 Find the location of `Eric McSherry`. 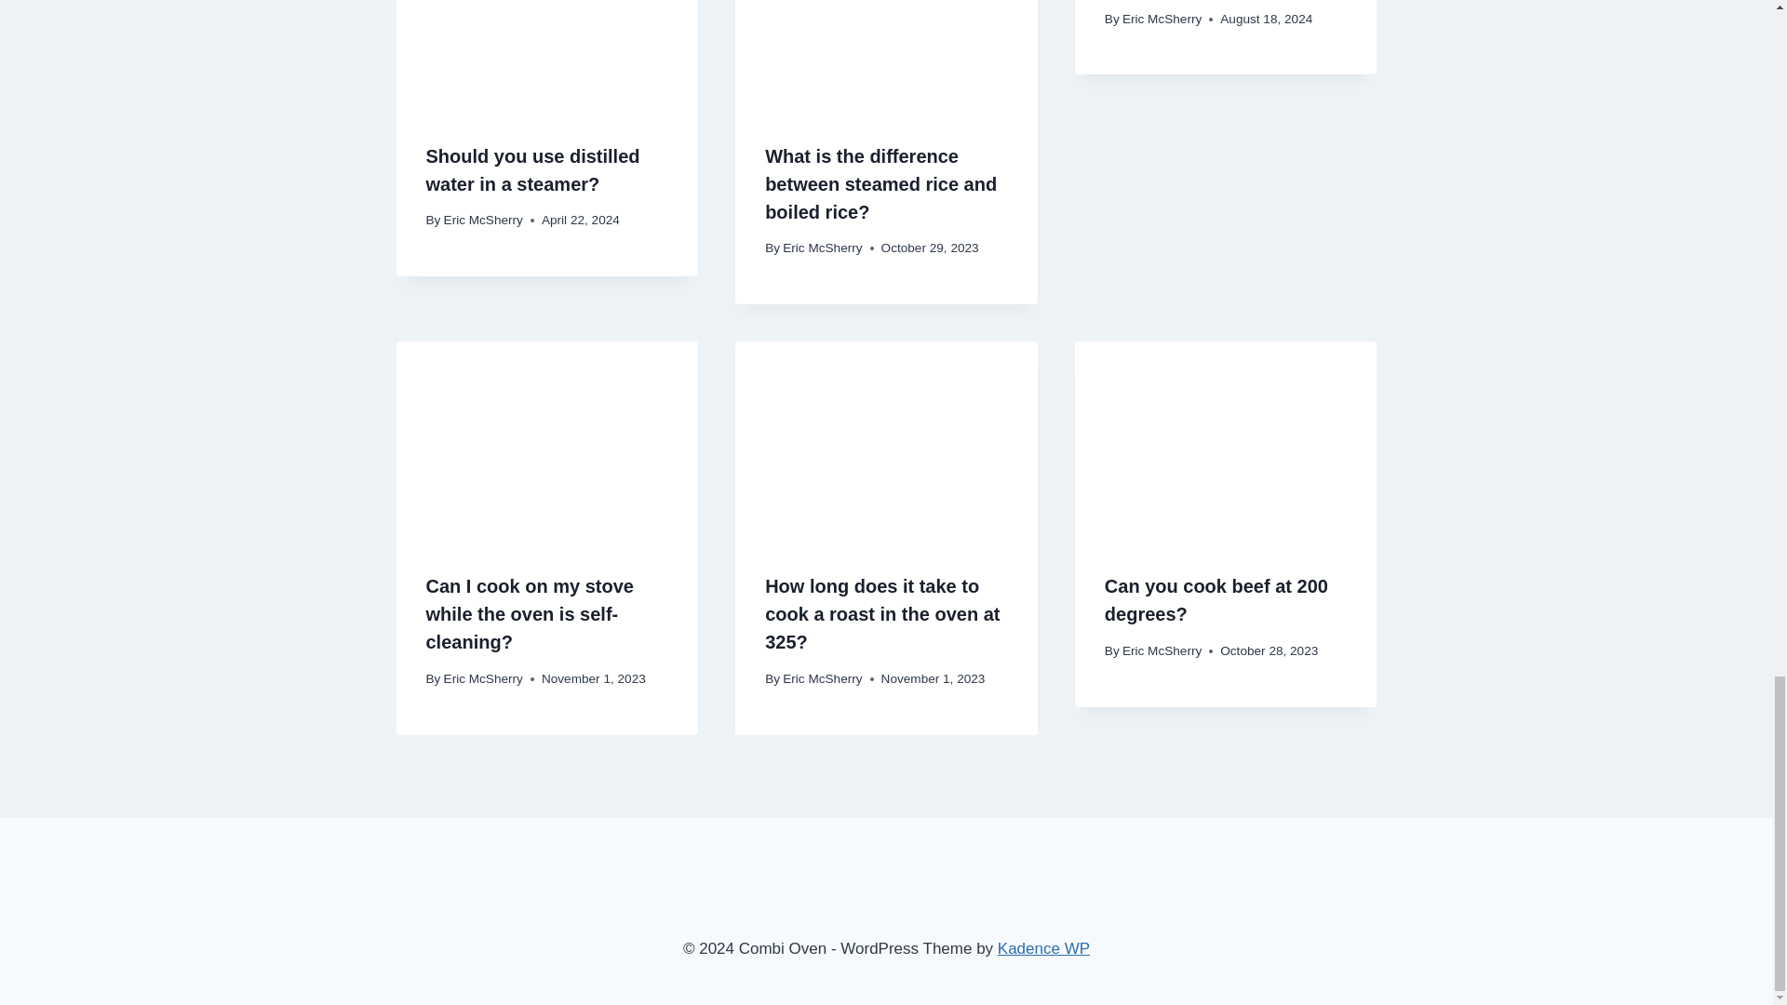

Eric McSherry is located at coordinates (821, 248).